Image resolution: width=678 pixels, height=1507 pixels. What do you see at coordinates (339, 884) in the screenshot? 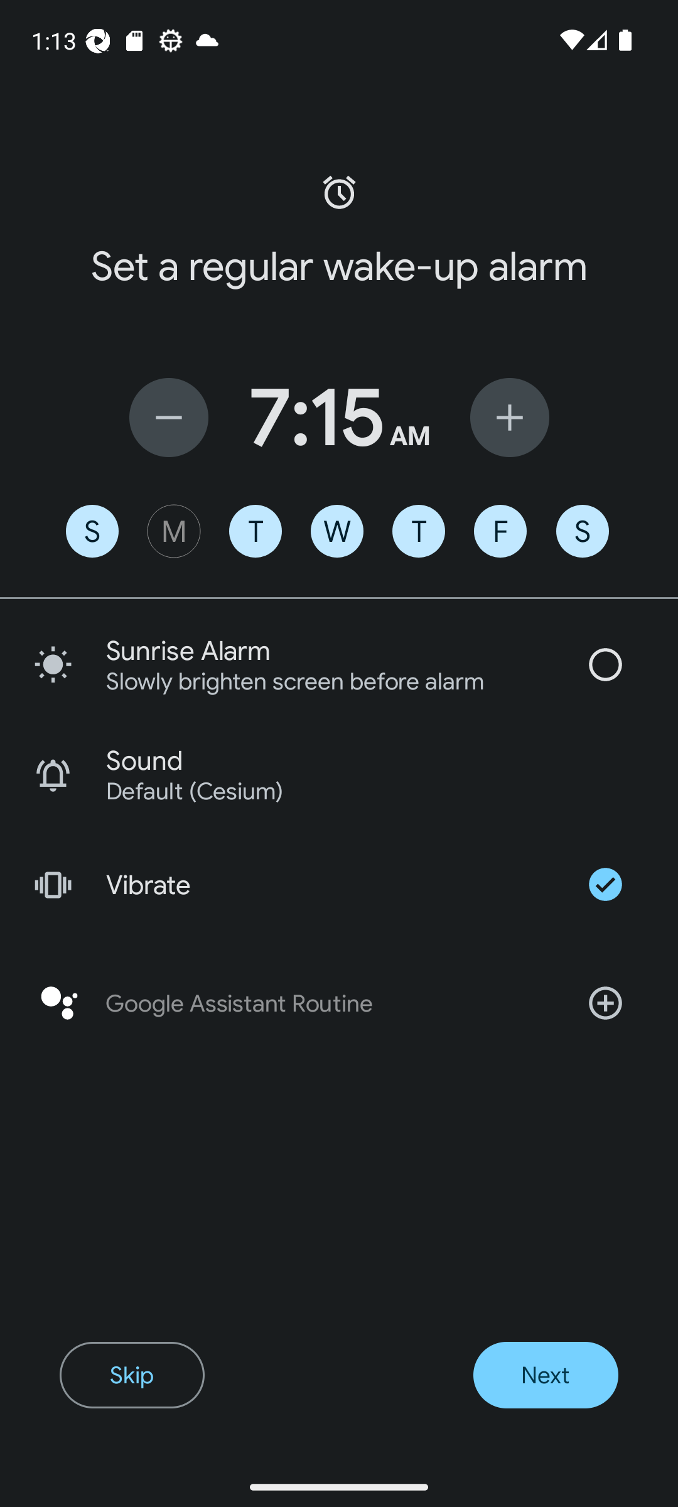
I see `Vibrate` at bounding box center [339, 884].